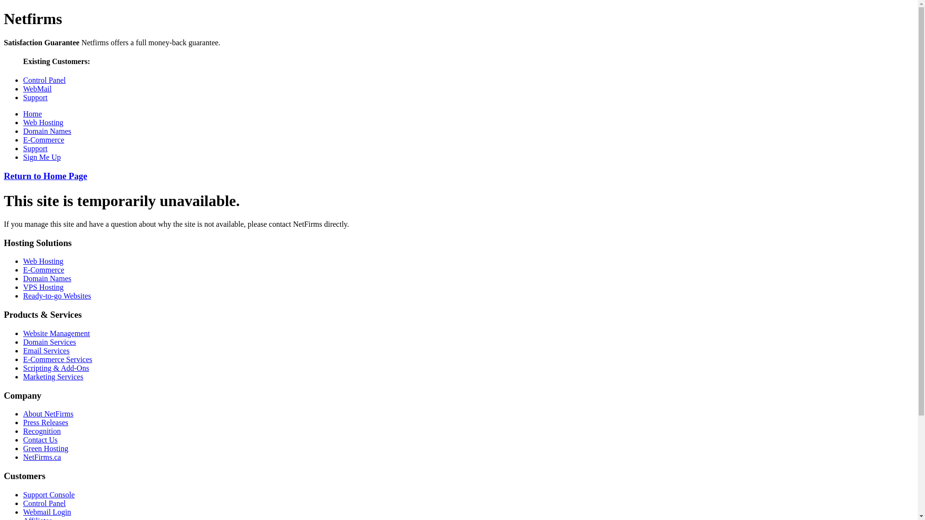  I want to click on WebMail, so click(38, 89).